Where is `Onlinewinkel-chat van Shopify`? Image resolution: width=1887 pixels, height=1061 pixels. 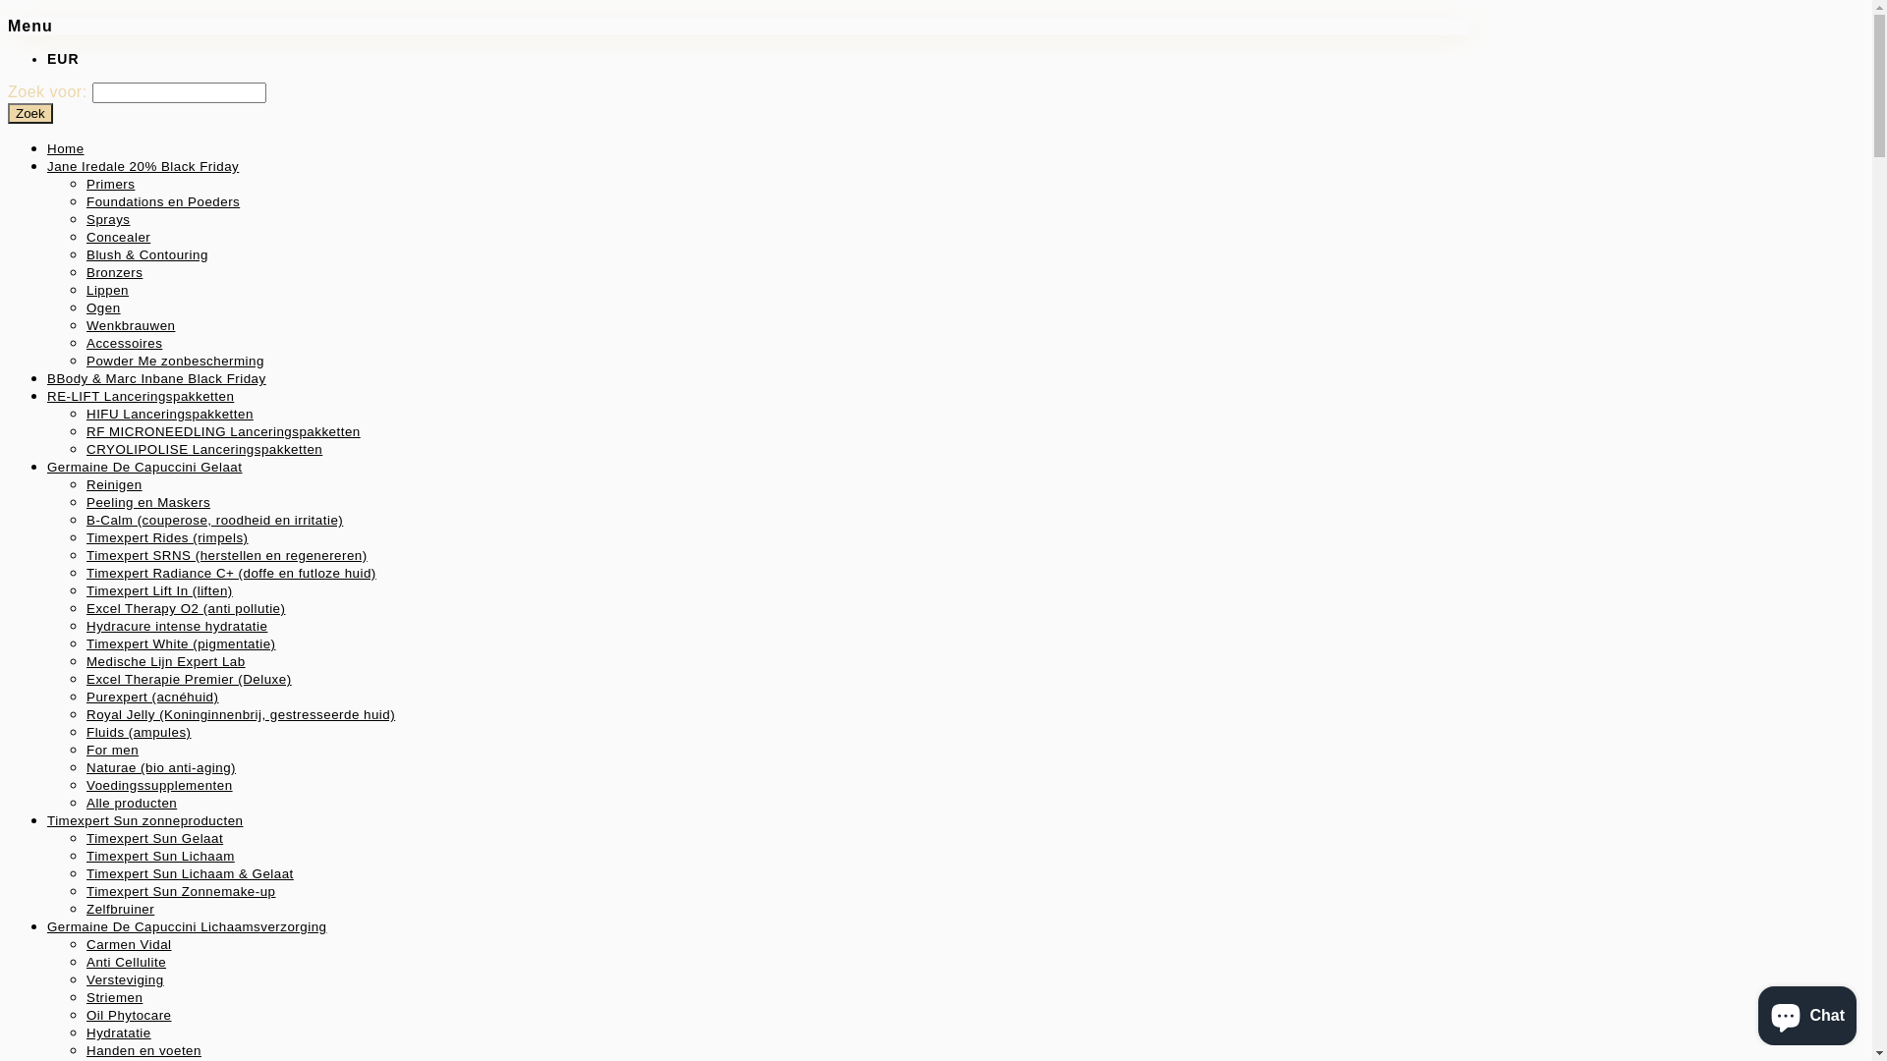 Onlinewinkel-chat van Shopify is located at coordinates (1807, 1012).